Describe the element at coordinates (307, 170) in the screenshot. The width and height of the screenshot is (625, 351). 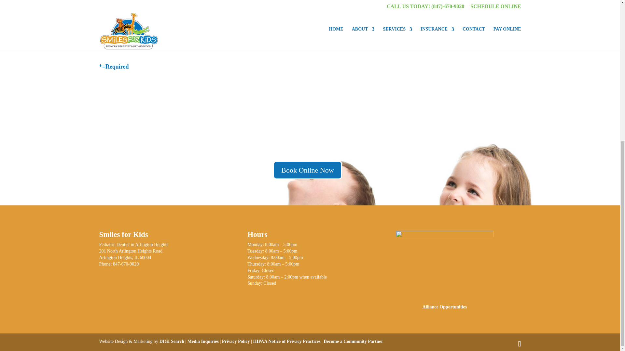
I see `Book Online Now` at that location.